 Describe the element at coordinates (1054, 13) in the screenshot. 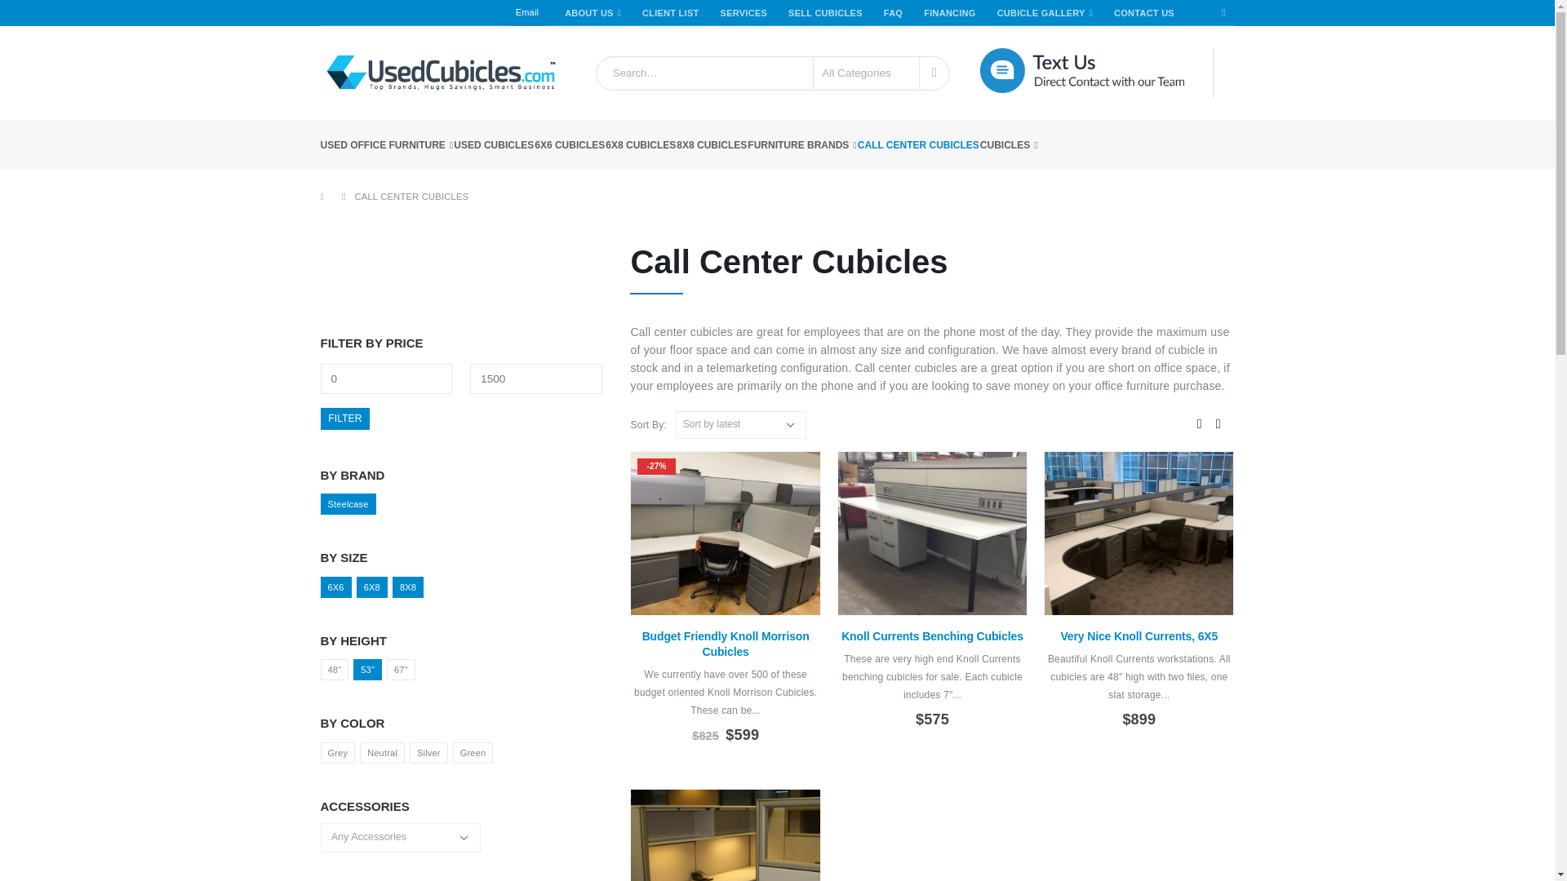

I see `CUBICLE GALLERY` at that location.